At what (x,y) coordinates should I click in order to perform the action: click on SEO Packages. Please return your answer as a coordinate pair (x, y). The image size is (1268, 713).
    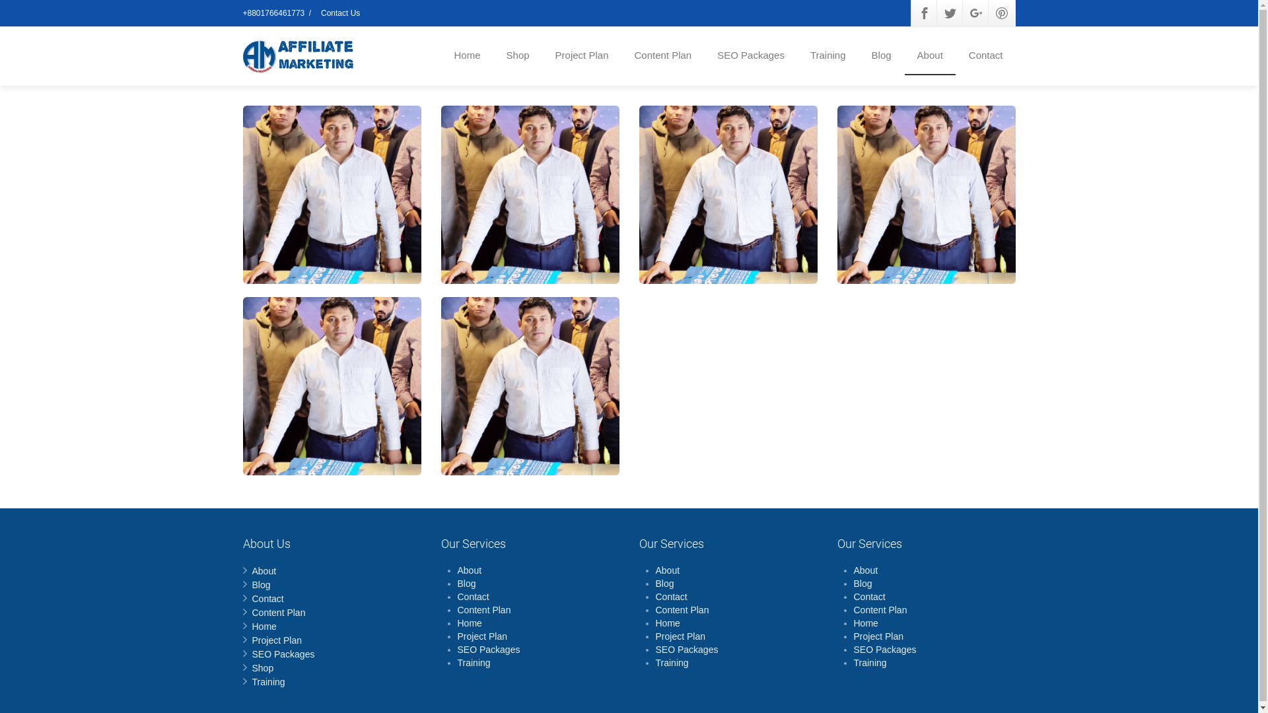
    Looking at the image, I should click on (284, 654).